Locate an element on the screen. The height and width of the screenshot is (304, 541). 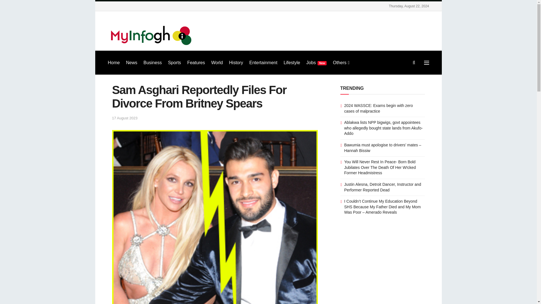
JobsNew is located at coordinates (316, 62).